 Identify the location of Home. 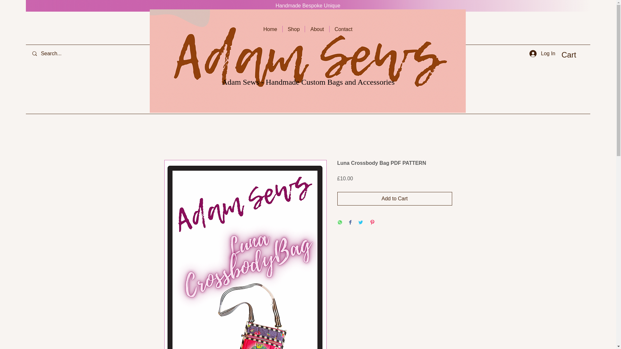
(270, 29).